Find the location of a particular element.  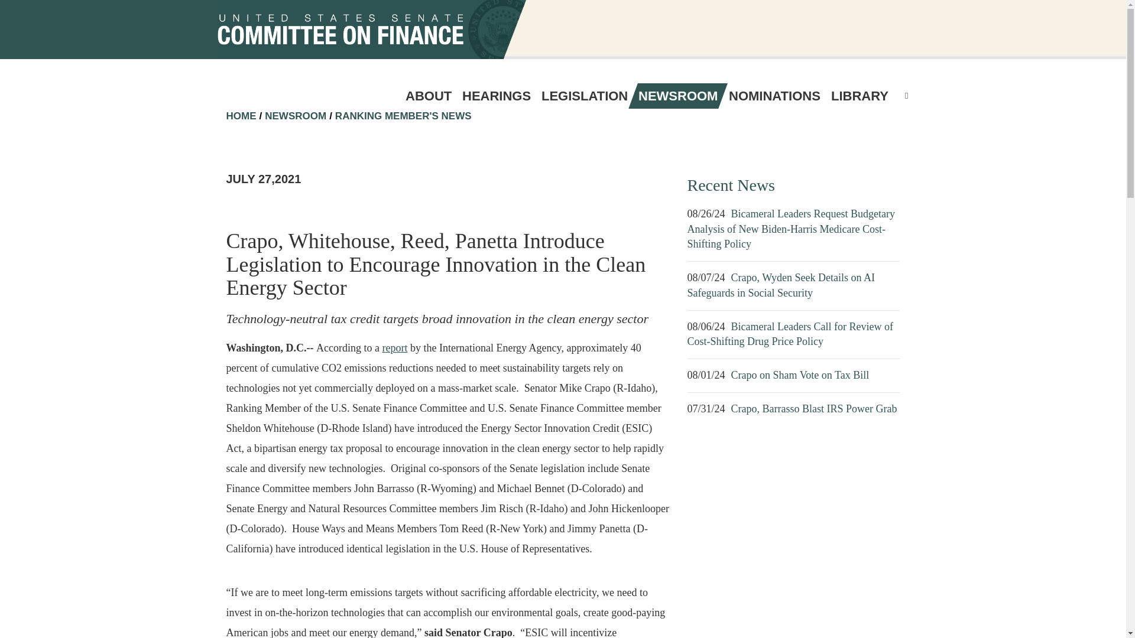

HEARINGS is located at coordinates (497, 96).